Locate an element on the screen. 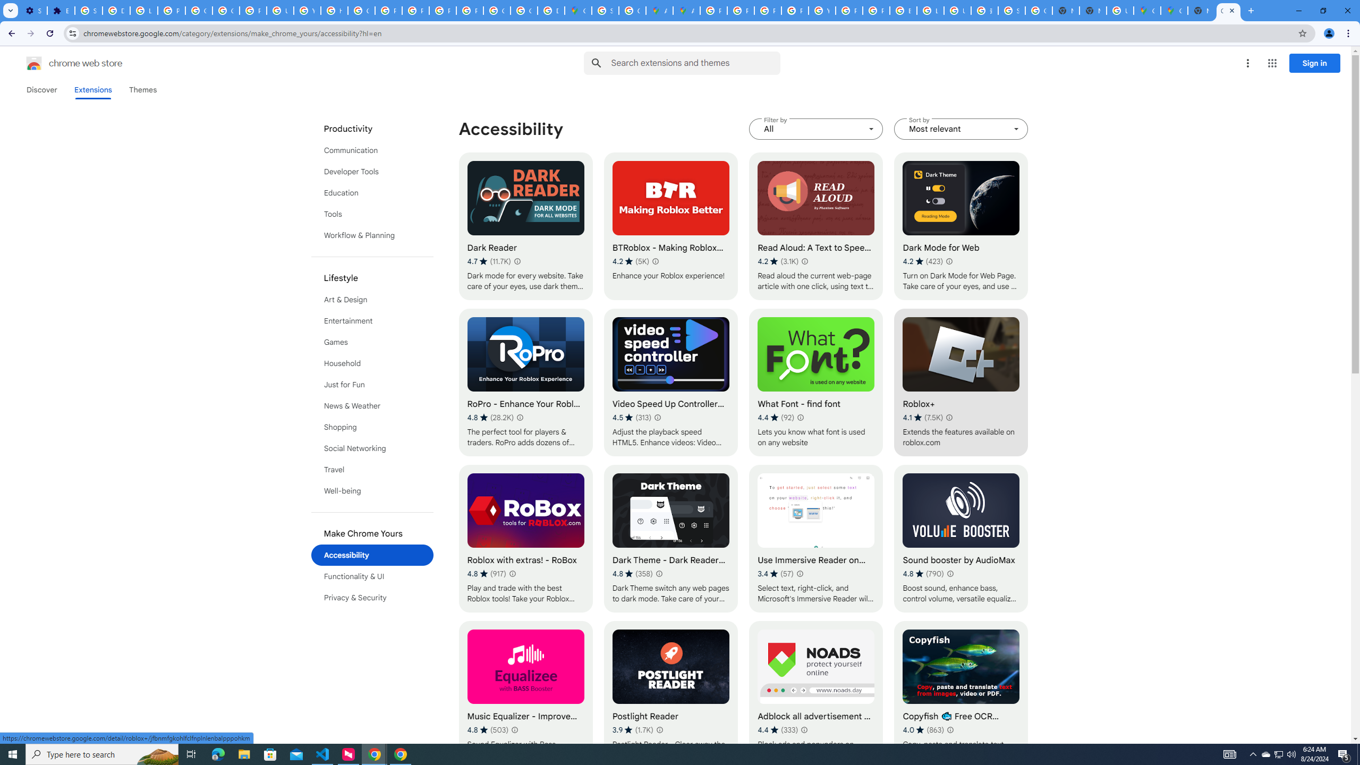  Average rating 3.9 out of 5 stars. 1.7K ratings. is located at coordinates (632, 729).